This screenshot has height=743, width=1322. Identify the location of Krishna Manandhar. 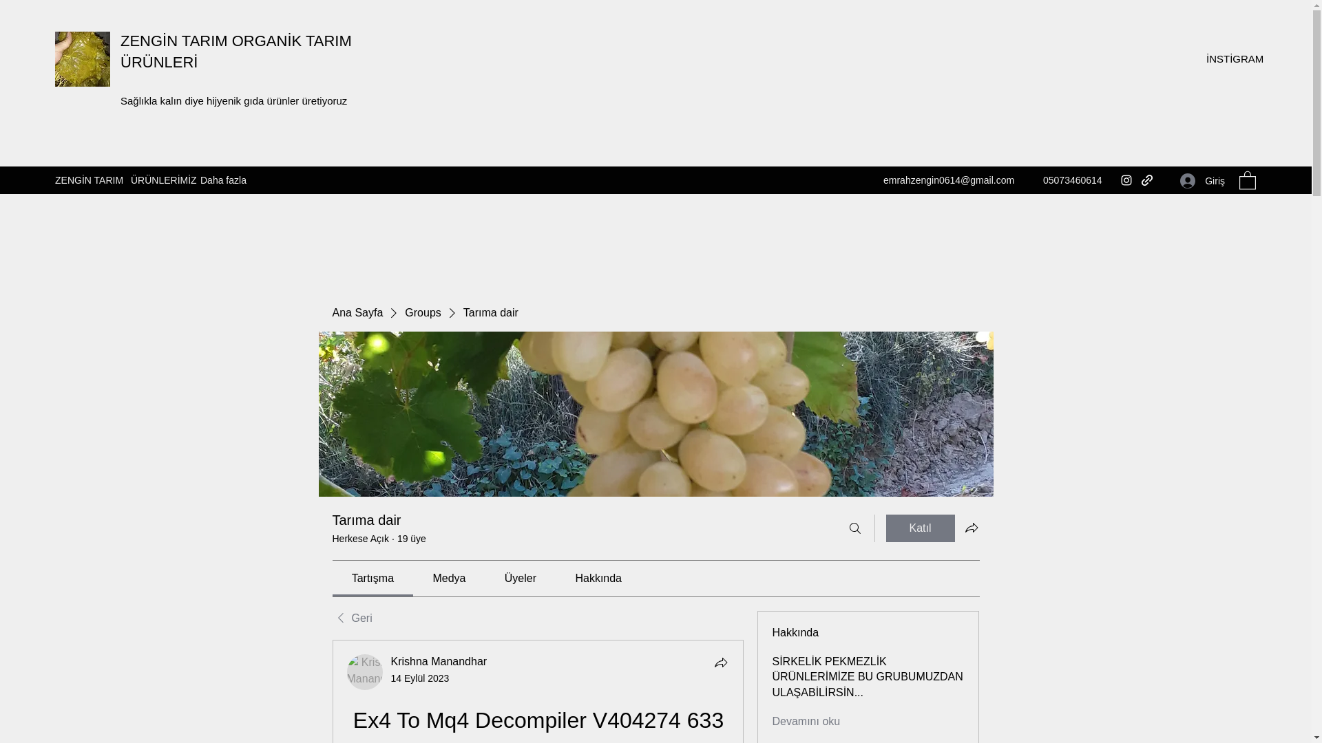
(439, 660).